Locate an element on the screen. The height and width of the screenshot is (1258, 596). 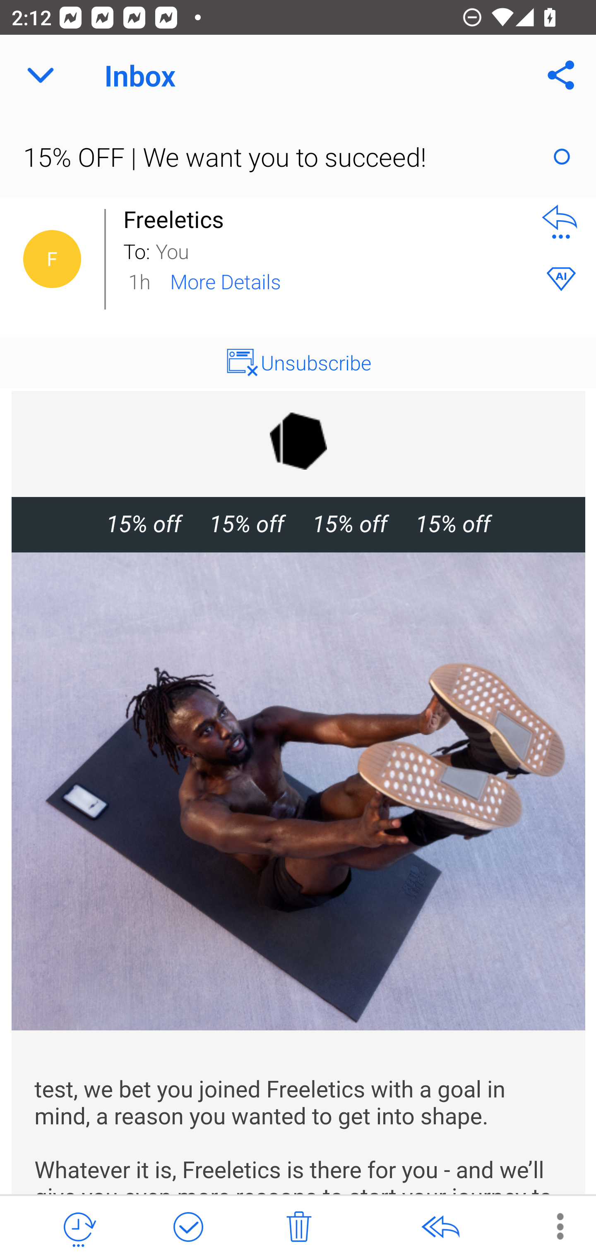
Delete is located at coordinates (299, 1227).